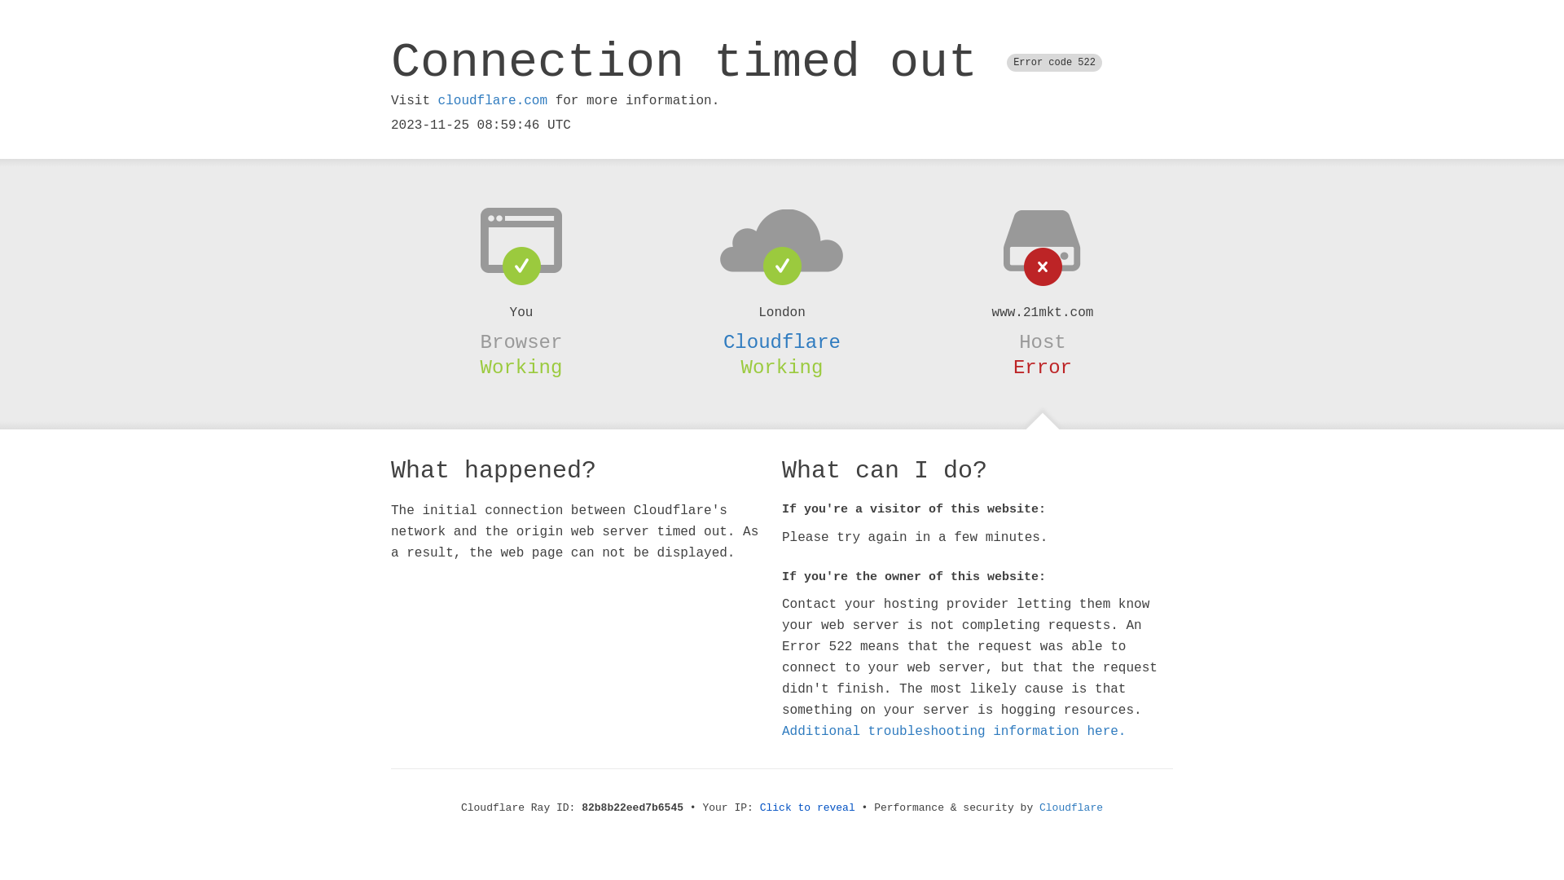 This screenshot has height=880, width=1564. What do you see at coordinates (782, 342) in the screenshot?
I see `Cloudflare` at bounding box center [782, 342].